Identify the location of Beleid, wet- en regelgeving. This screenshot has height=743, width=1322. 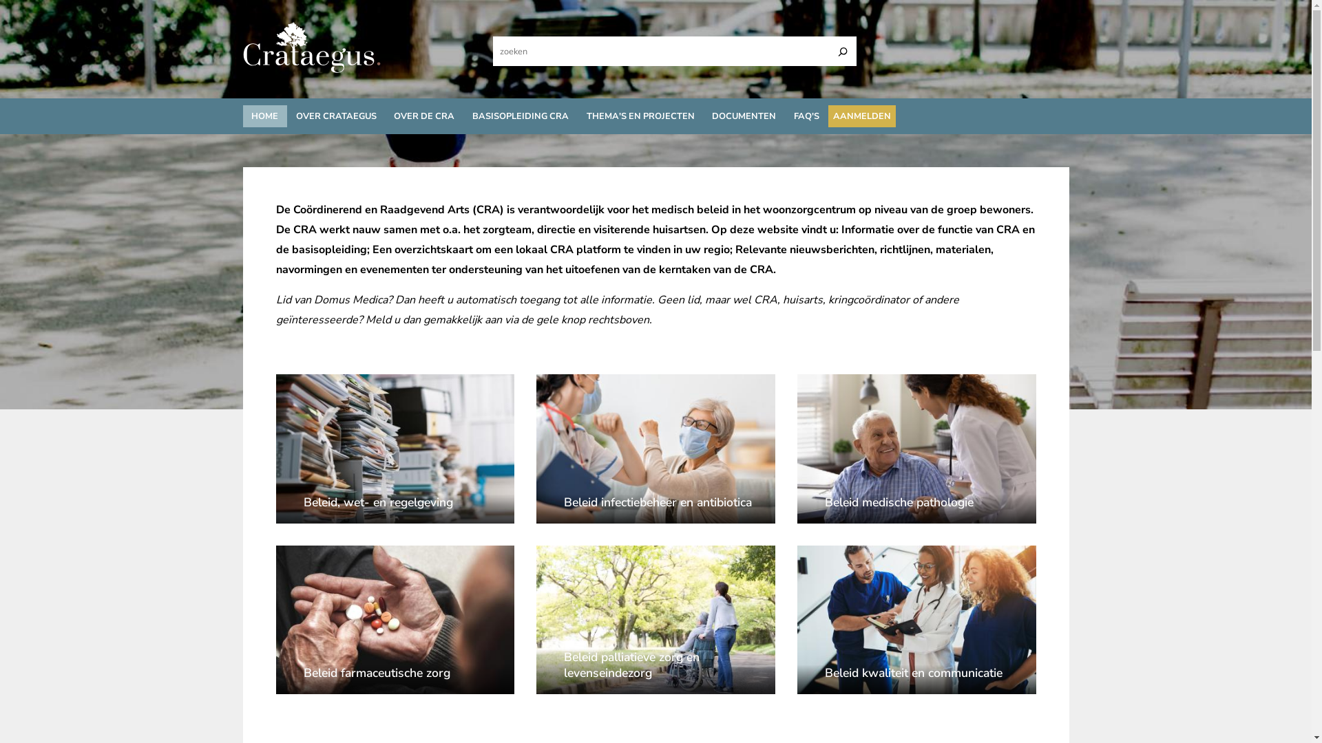
(395, 509).